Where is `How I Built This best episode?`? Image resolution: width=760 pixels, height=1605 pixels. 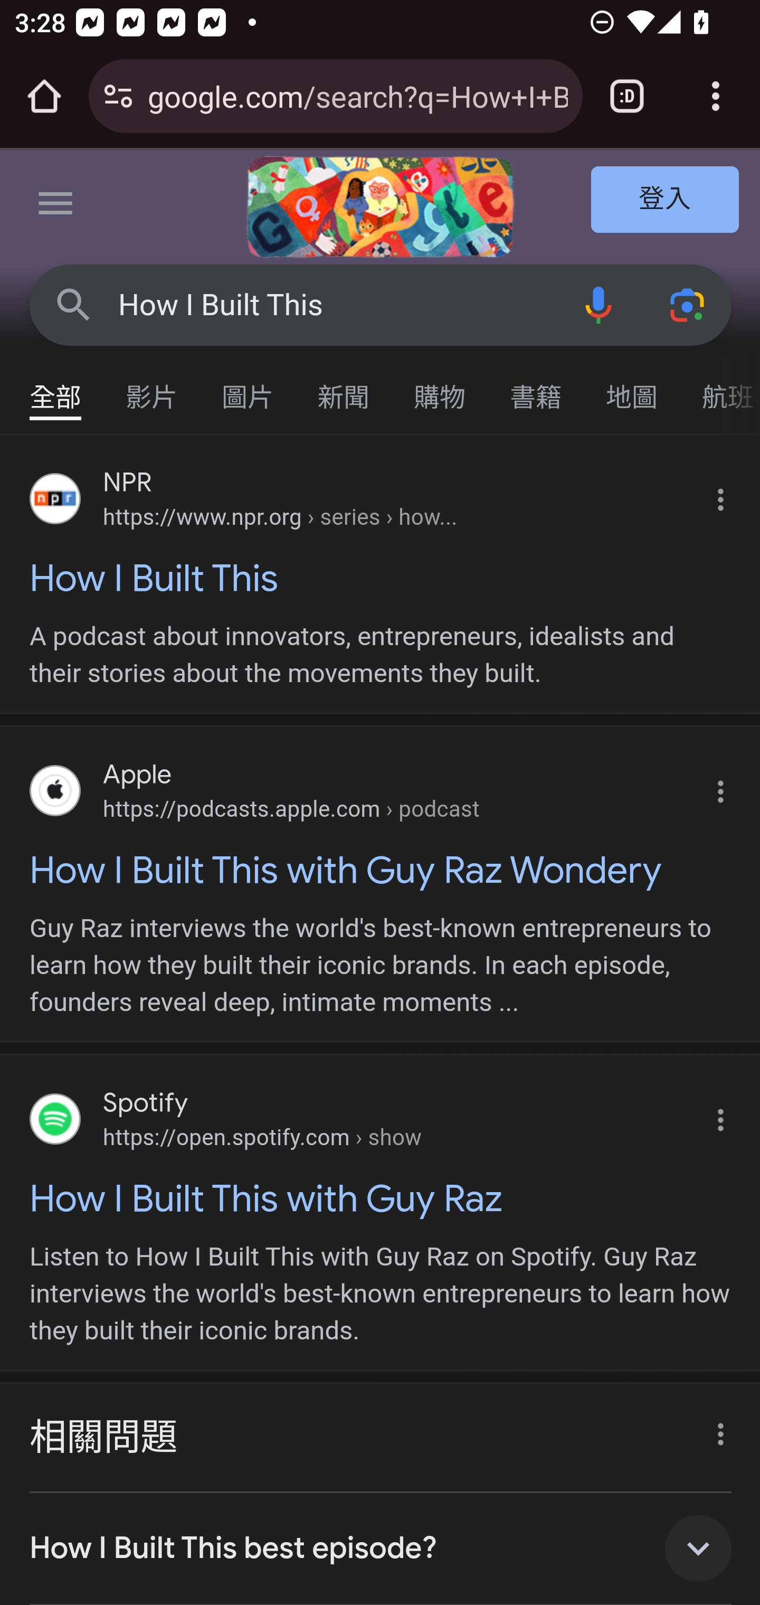
How I Built This best episode? is located at coordinates (381, 1548).